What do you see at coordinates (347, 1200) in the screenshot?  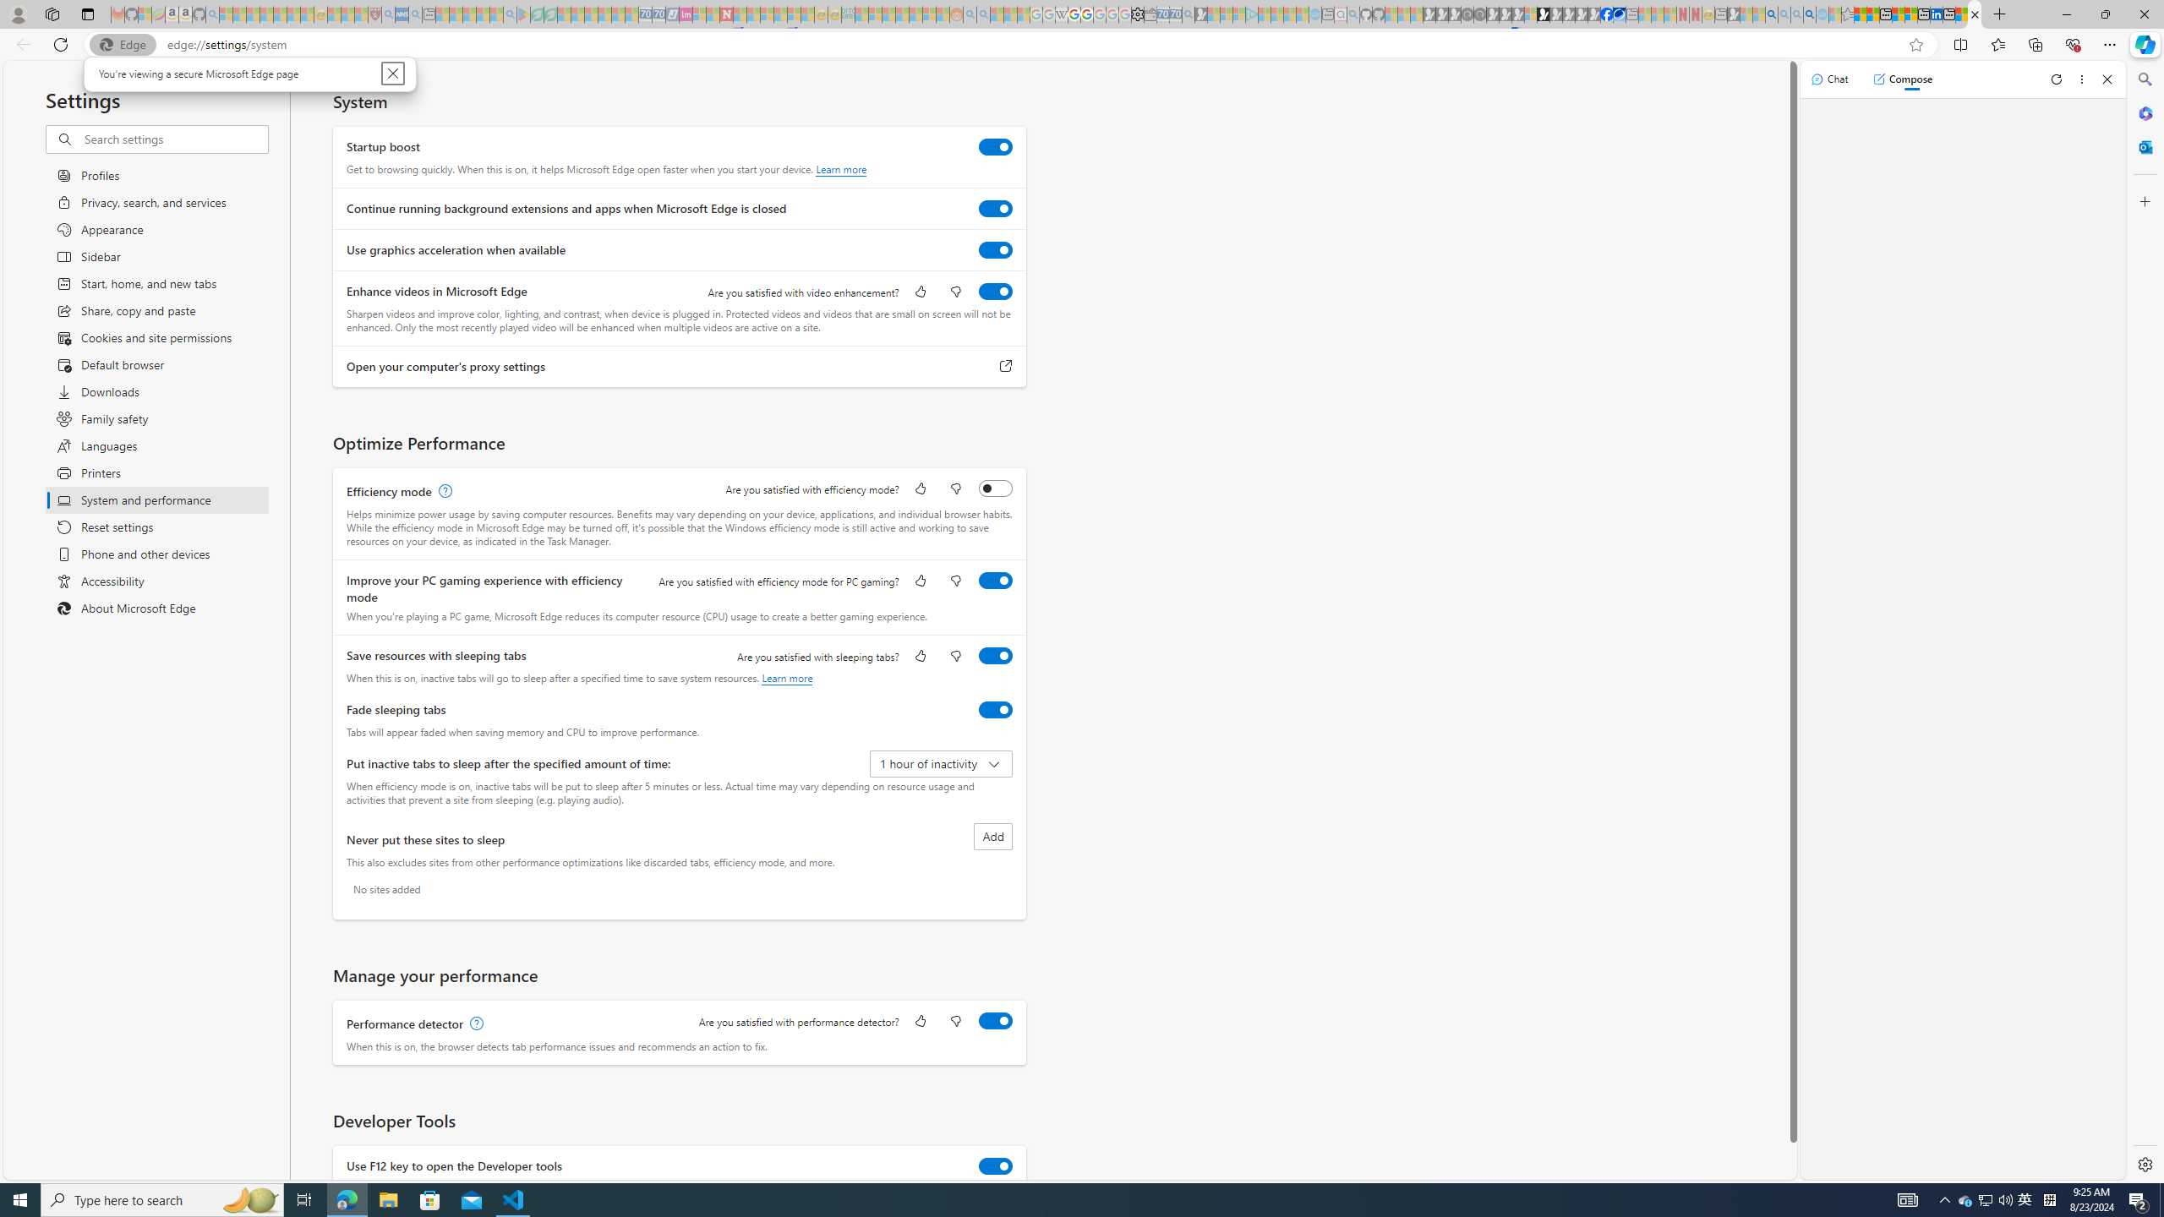 I see `Microsoft Edge - 1 running window` at bounding box center [347, 1200].